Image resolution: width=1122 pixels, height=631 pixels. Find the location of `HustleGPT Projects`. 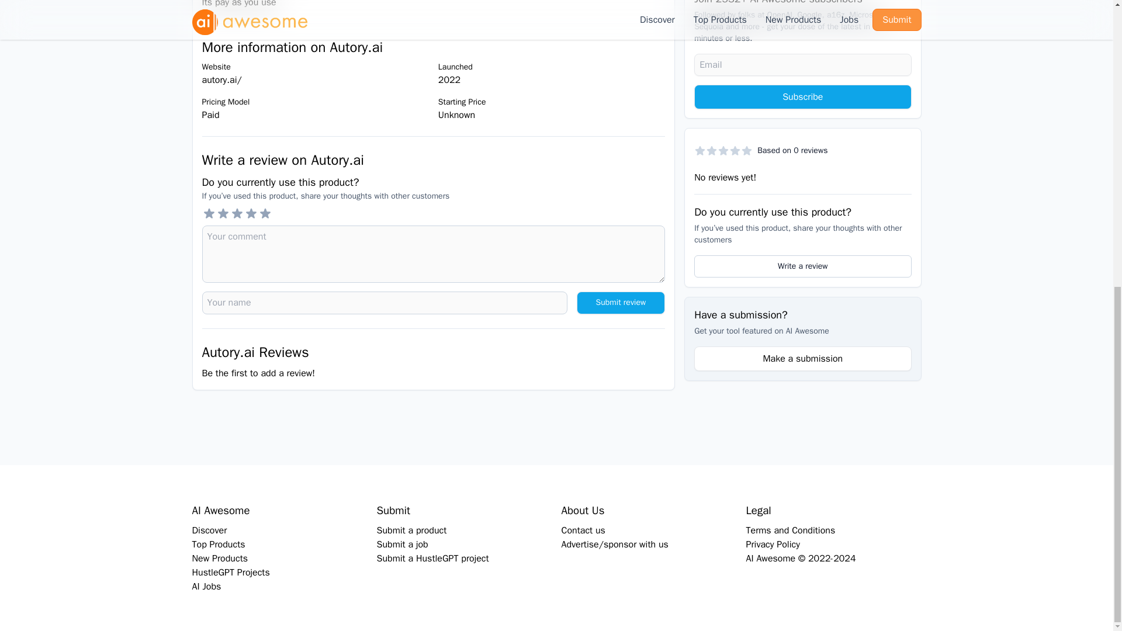

HustleGPT Projects is located at coordinates (230, 573).